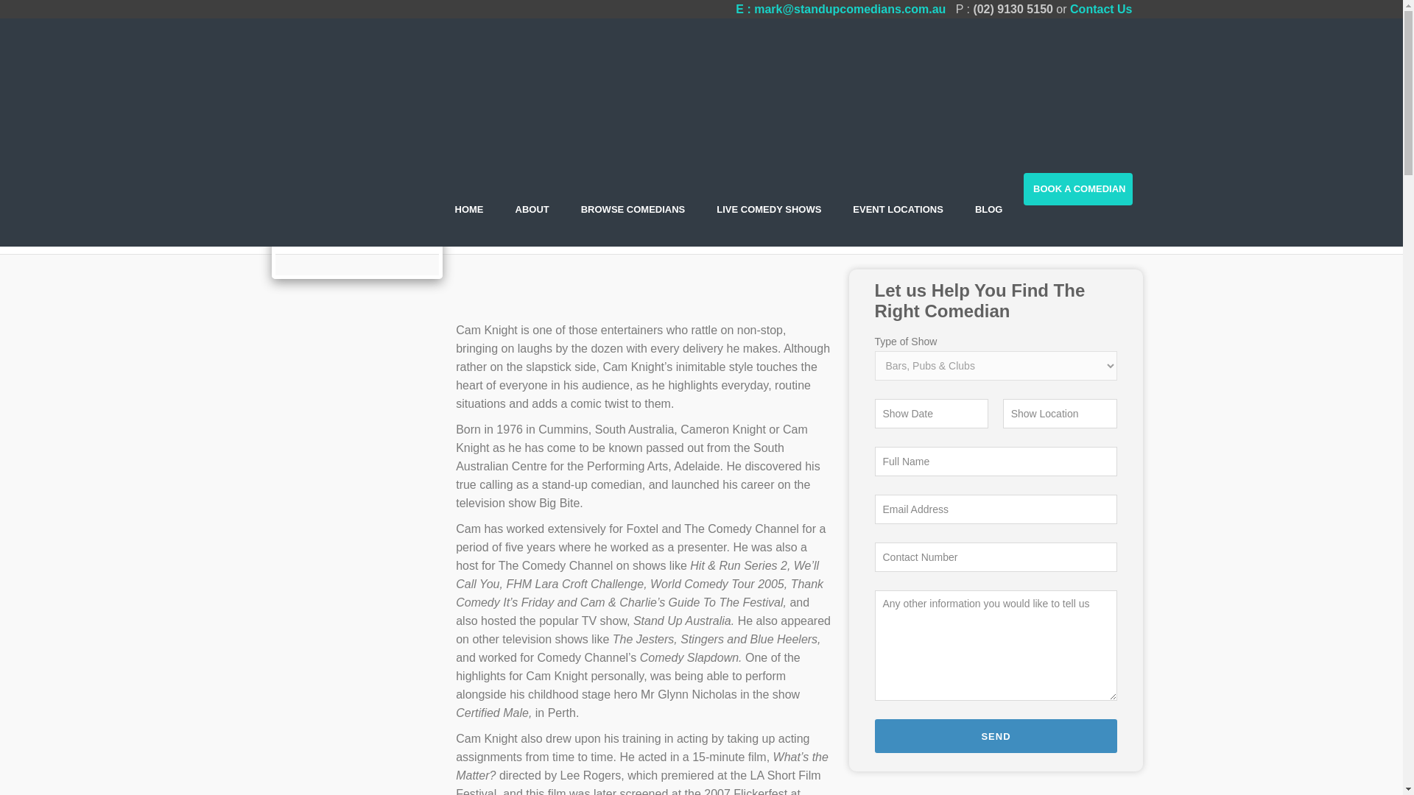 The height and width of the screenshot is (795, 1414). Describe the element at coordinates (996, 736) in the screenshot. I see `Send` at that location.